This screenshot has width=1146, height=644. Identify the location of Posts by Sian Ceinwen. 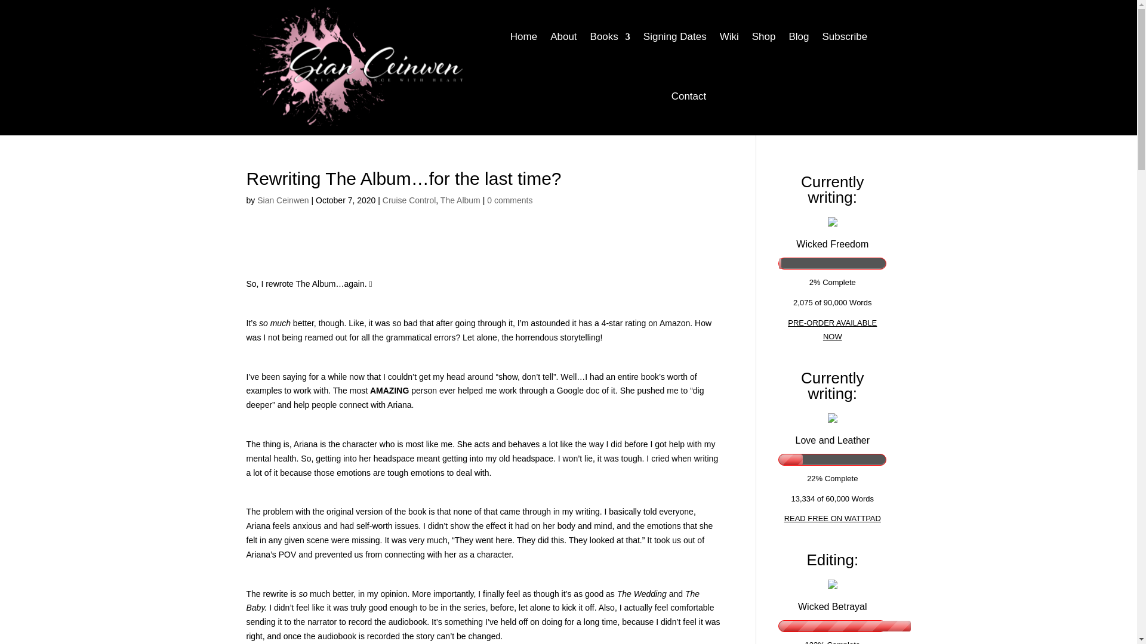
(282, 200).